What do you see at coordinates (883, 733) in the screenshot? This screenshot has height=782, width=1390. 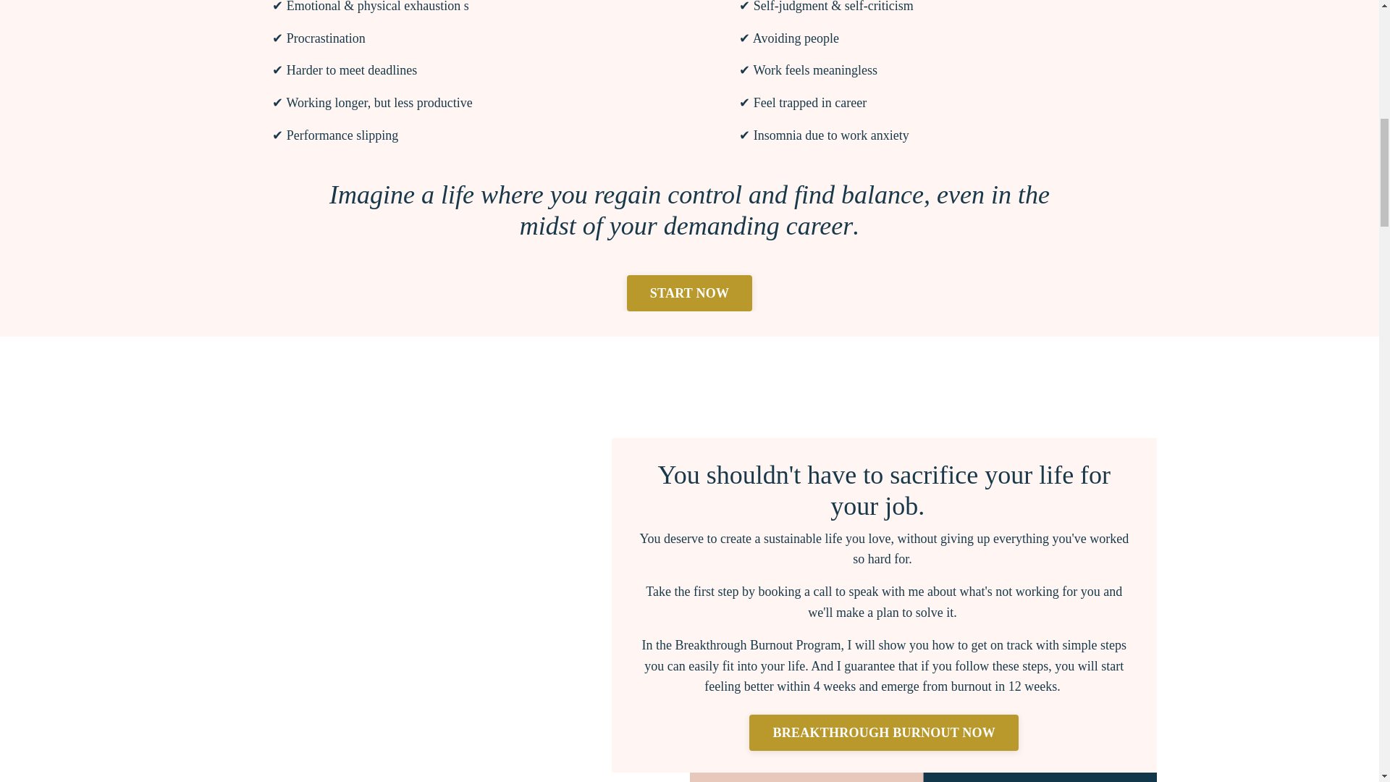 I see `BREAKTHROUGH BURNOUT NOW` at bounding box center [883, 733].